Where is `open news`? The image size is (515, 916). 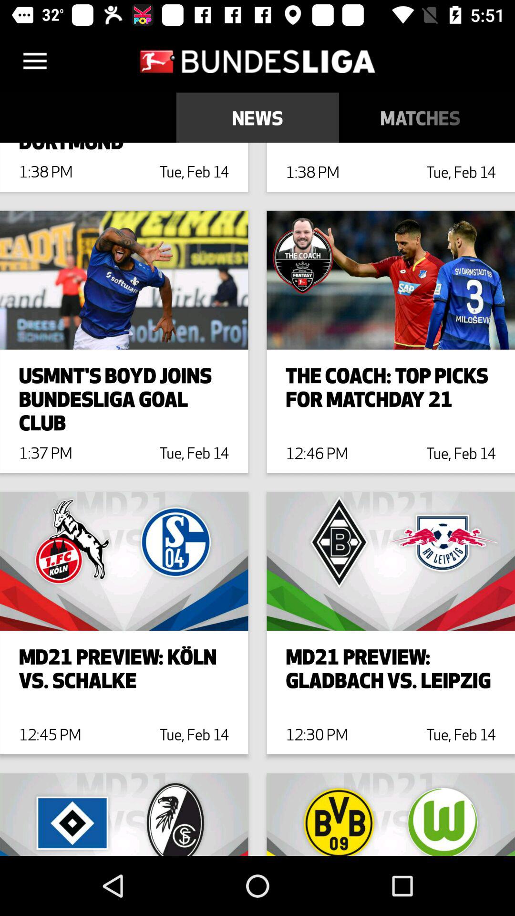 open news is located at coordinates (257, 117).